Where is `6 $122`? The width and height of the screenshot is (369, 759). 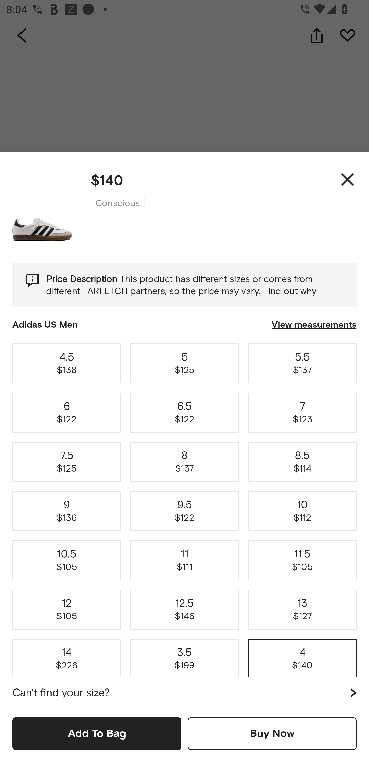
6 $122 is located at coordinates (67, 412).